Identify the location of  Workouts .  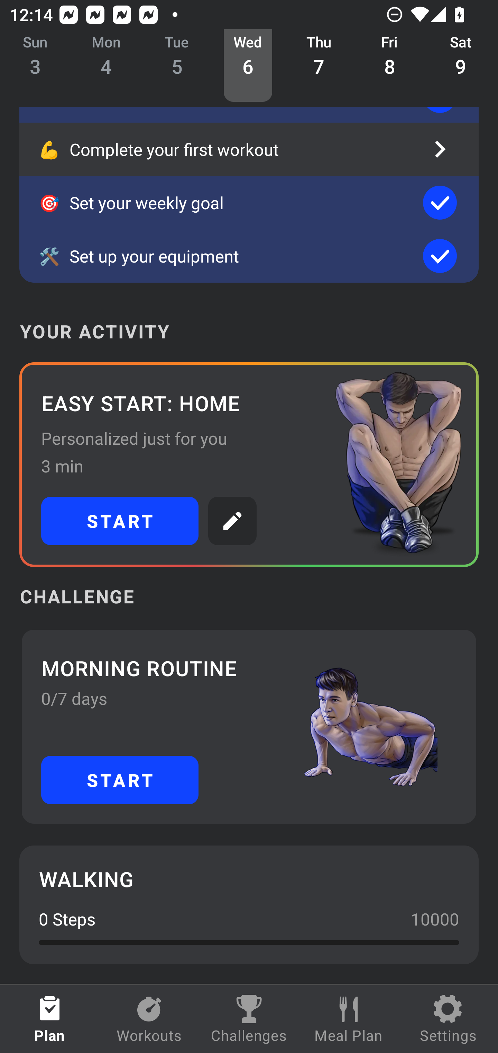
(149, 1019).